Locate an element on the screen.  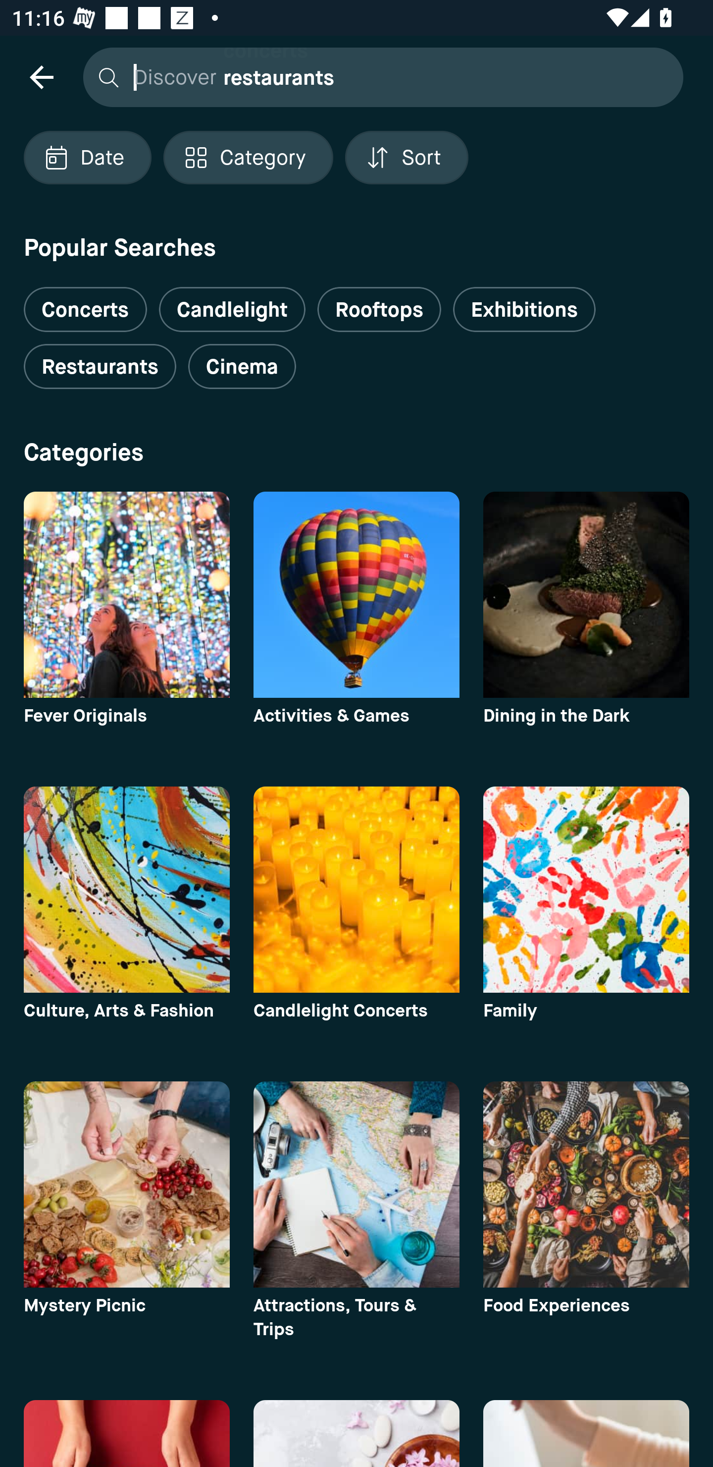
Rooftops is located at coordinates (379, 309).